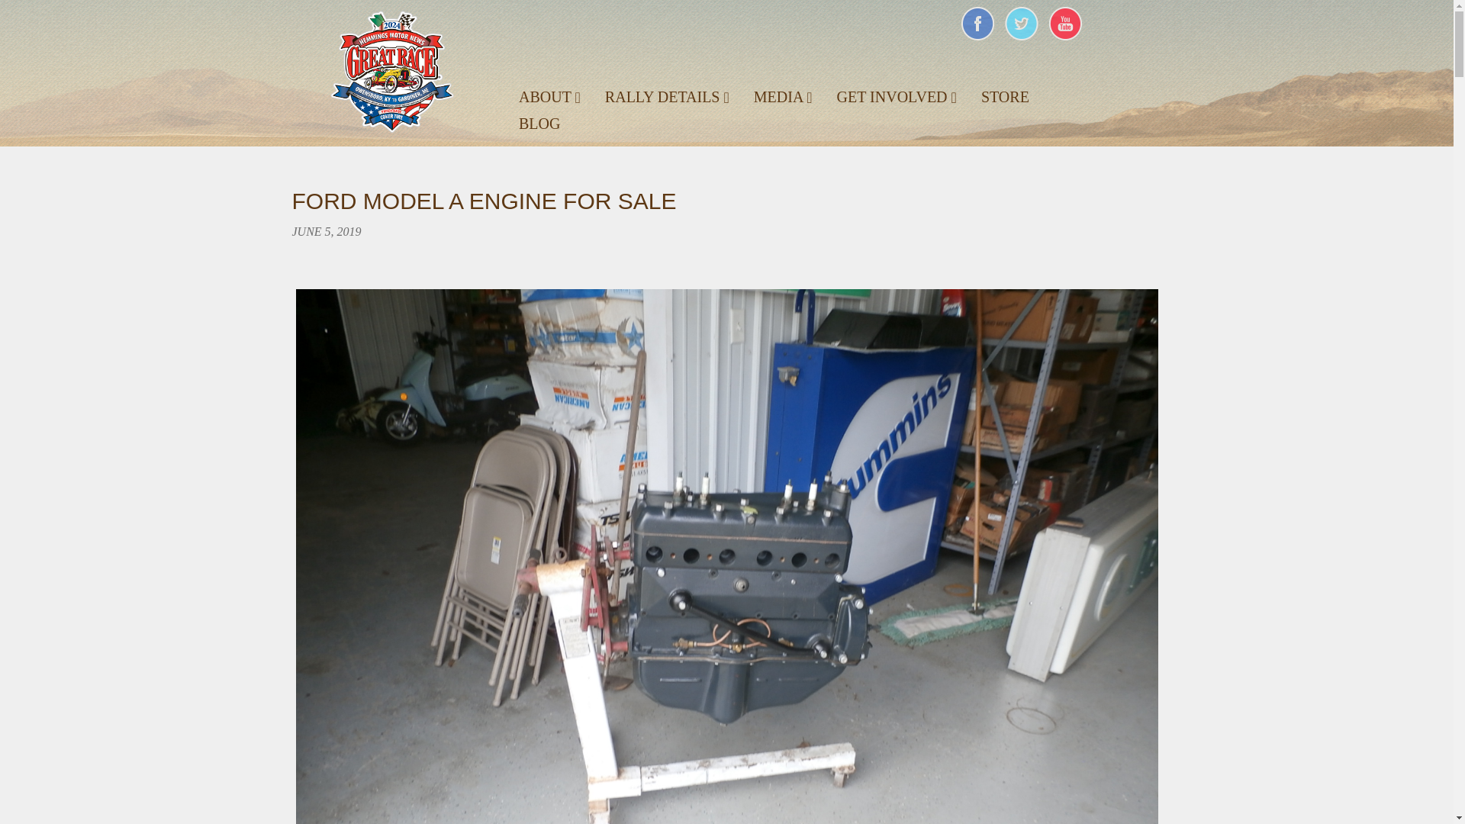 The height and width of the screenshot is (824, 1465). Describe the element at coordinates (667, 96) in the screenshot. I see `RALLY DETAILS ` at that location.